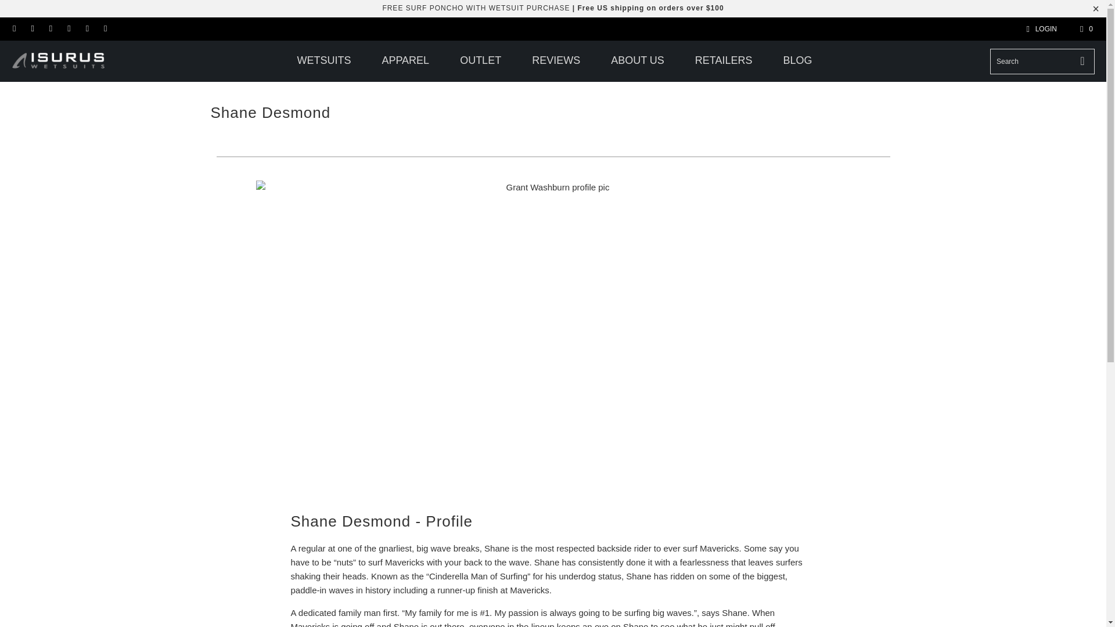 The image size is (1115, 627). Describe the element at coordinates (105, 29) in the screenshot. I see `Surf Isurus on YouTube` at that location.